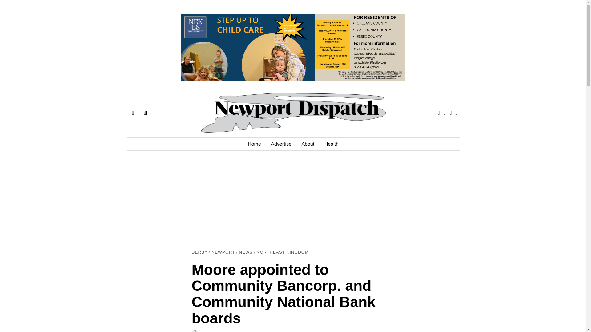 The width and height of the screenshot is (591, 332). I want to click on Instagram, so click(451, 113).